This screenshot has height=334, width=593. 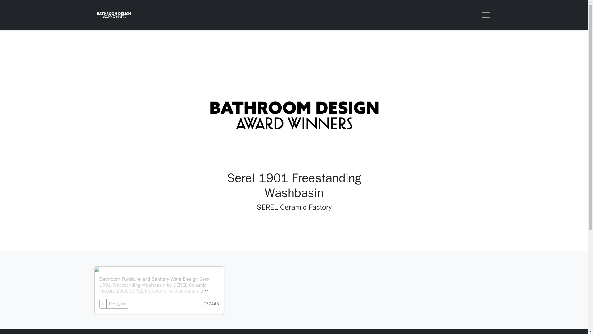 What do you see at coordinates (117, 304) in the screenshot?
I see `Designer` at bounding box center [117, 304].